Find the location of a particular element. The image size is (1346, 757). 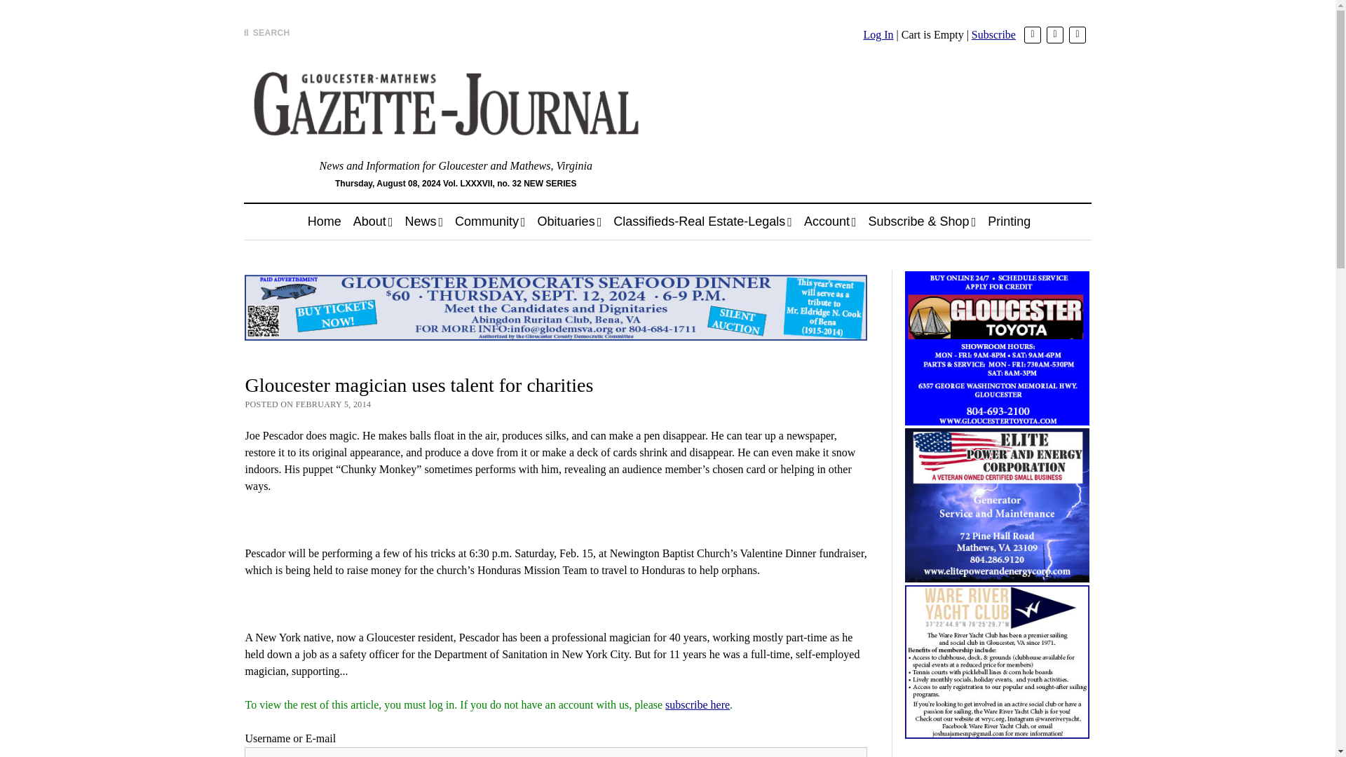

Community is located at coordinates (491, 221).